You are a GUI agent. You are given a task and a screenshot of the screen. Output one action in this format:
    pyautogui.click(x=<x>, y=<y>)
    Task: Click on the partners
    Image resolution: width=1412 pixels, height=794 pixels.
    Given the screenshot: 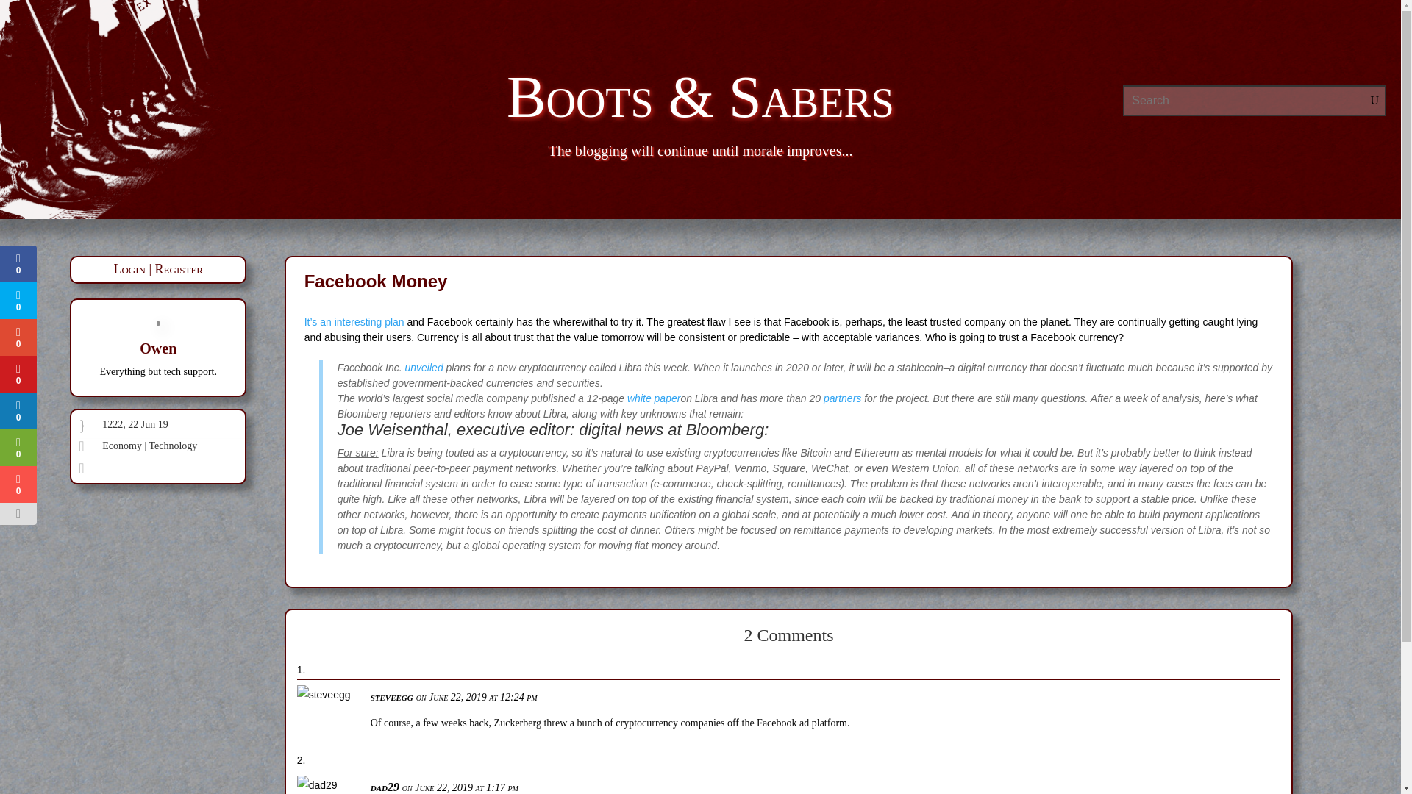 What is the action you would take?
    pyautogui.click(x=842, y=398)
    